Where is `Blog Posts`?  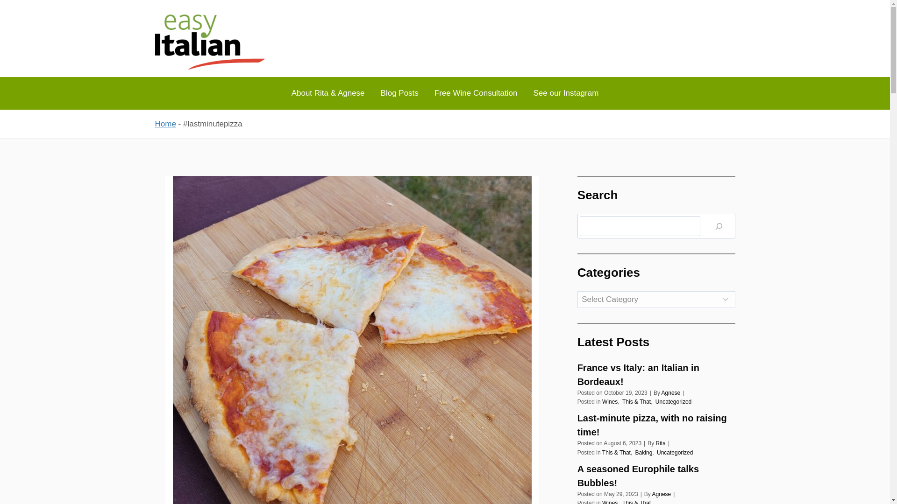 Blog Posts is located at coordinates (400, 93).